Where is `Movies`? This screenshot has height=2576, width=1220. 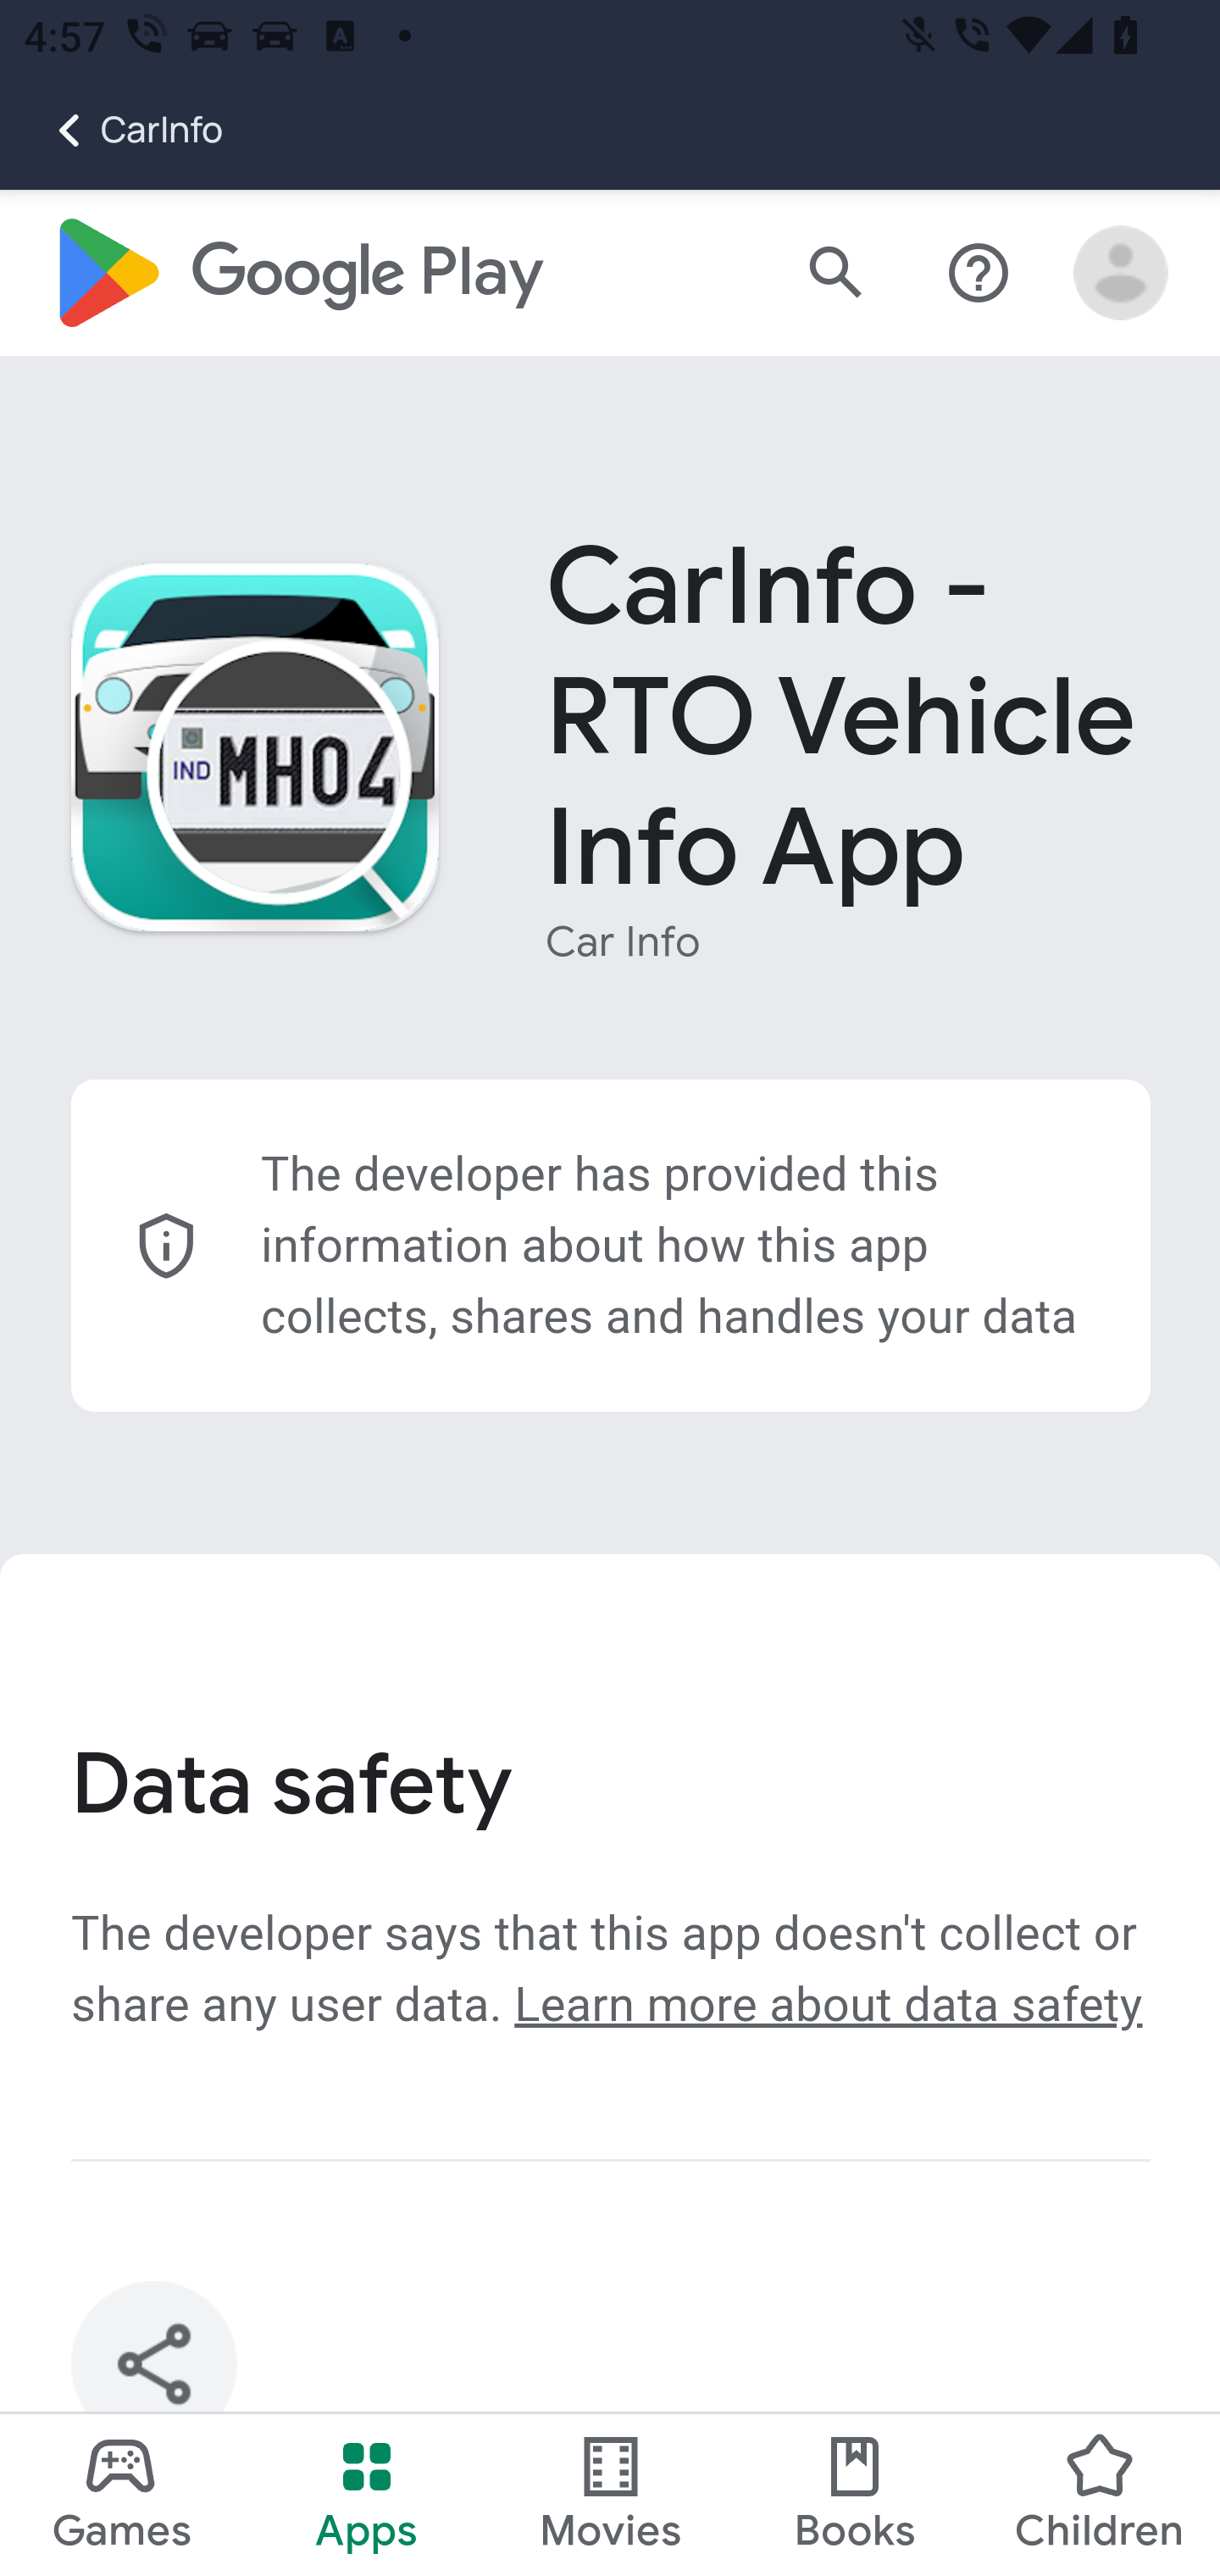 Movies is located at coordinates (611, 2495).